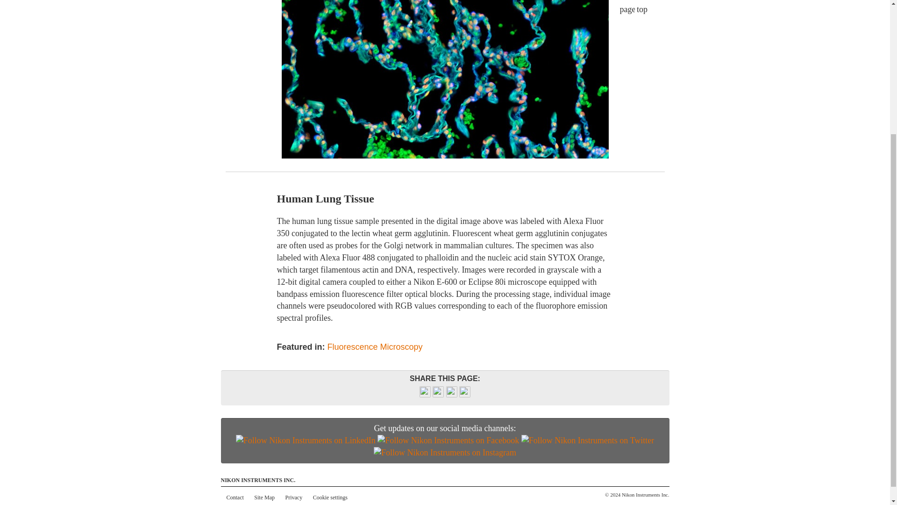 Image resolution: width=897 pixels, height=505 pixels. Describe the element at coordinates (438, 395) in the screenshot. I see `Tweet` at that location.